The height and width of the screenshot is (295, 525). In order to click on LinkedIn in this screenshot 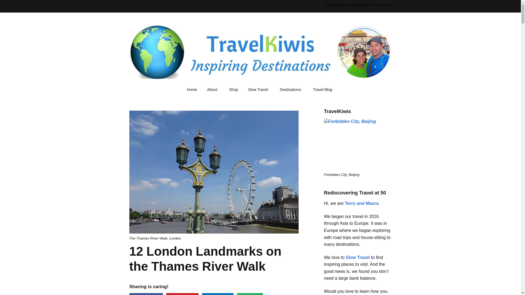, I will do `click(218, 294)`.